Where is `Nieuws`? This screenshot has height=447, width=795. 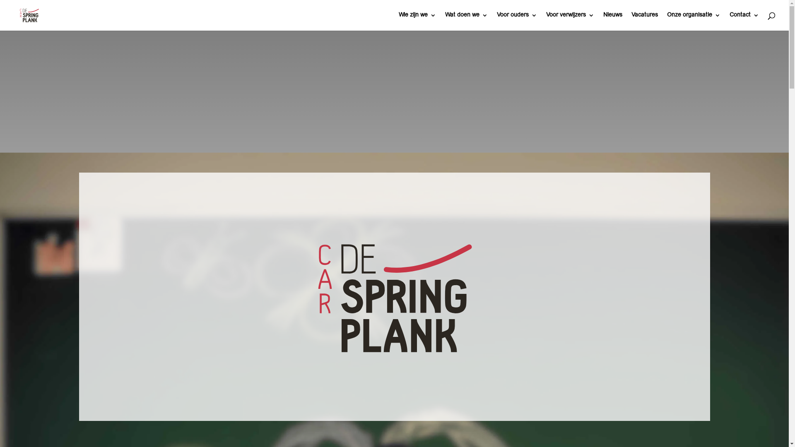
Nieuws is located at coordinates (613, 22).